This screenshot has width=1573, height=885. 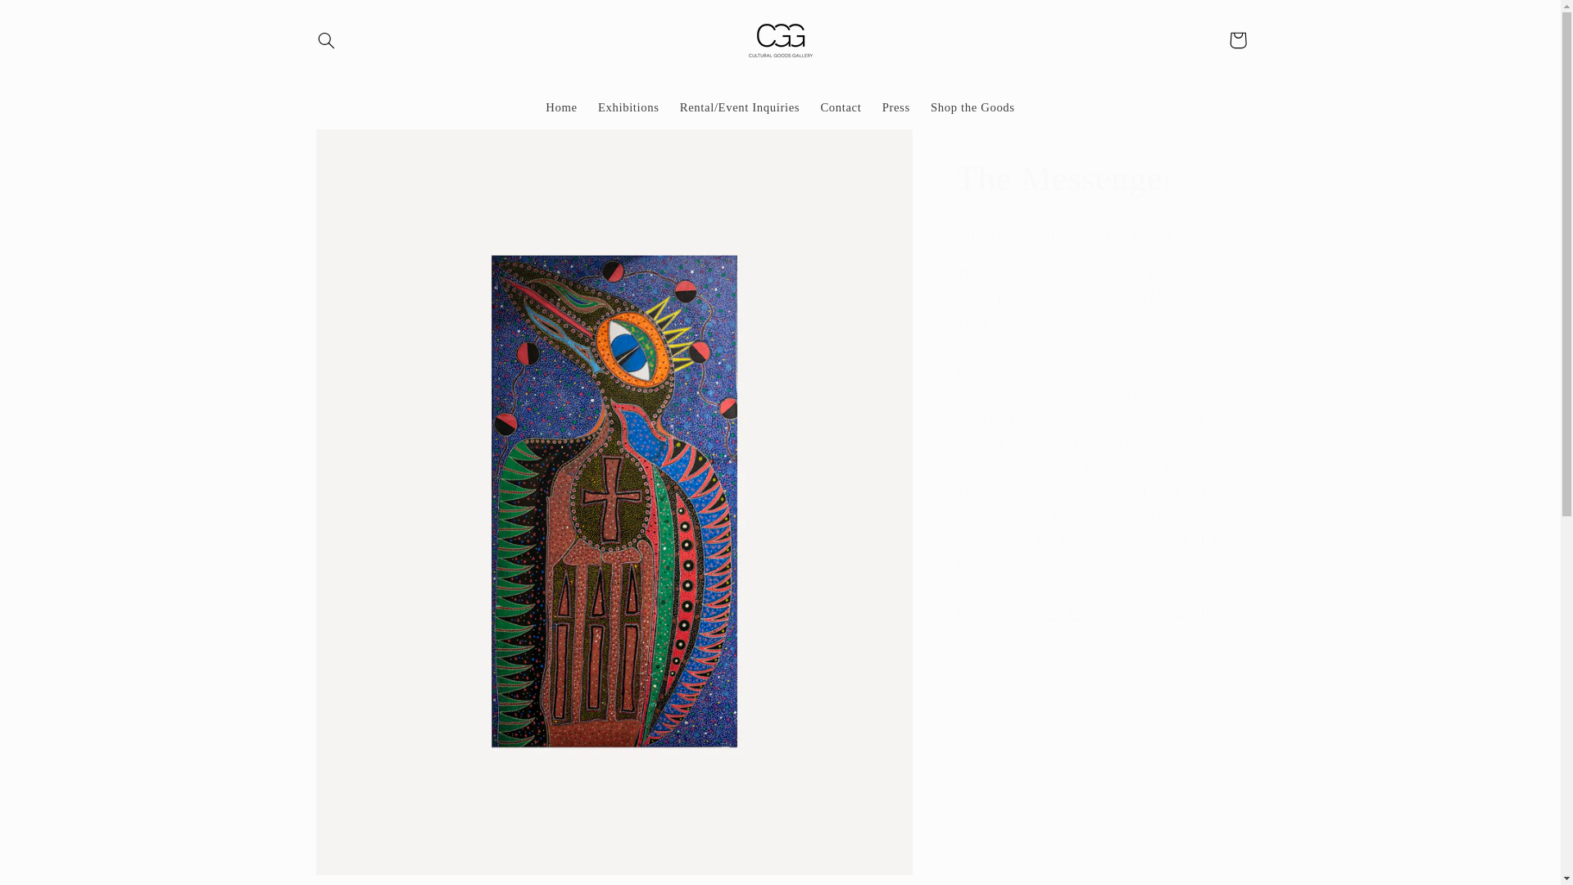 I want to click on Shop the Goods, so click(x=972, y=108).